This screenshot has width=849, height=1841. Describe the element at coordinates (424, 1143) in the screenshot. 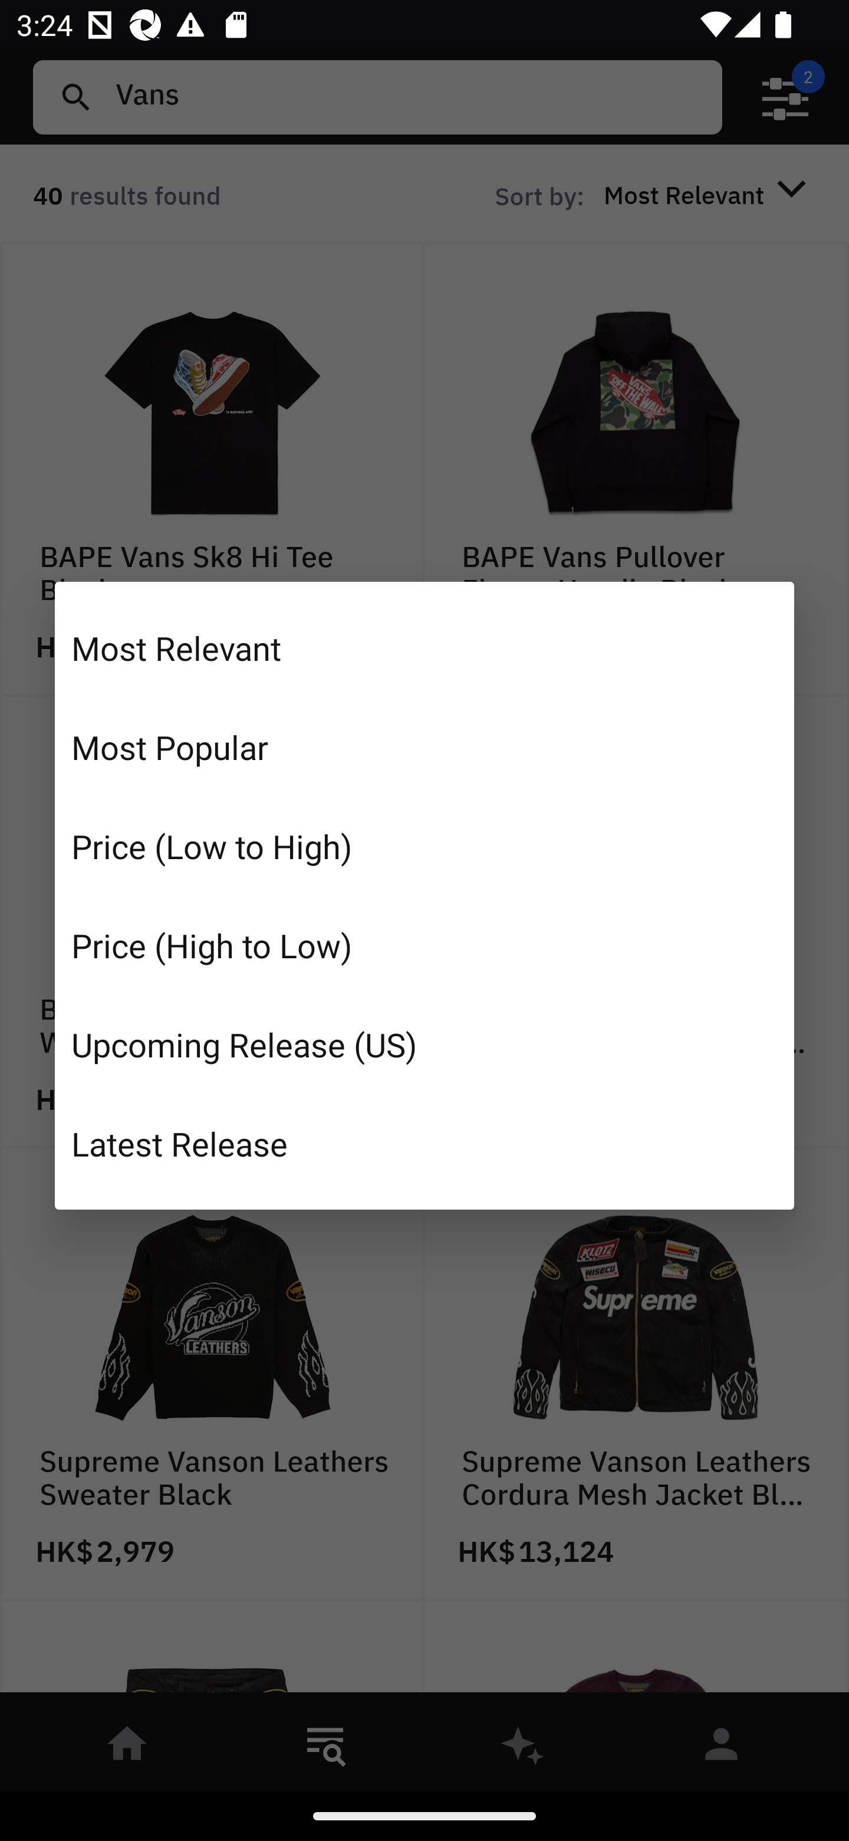

I see `Latest Release` at that location.